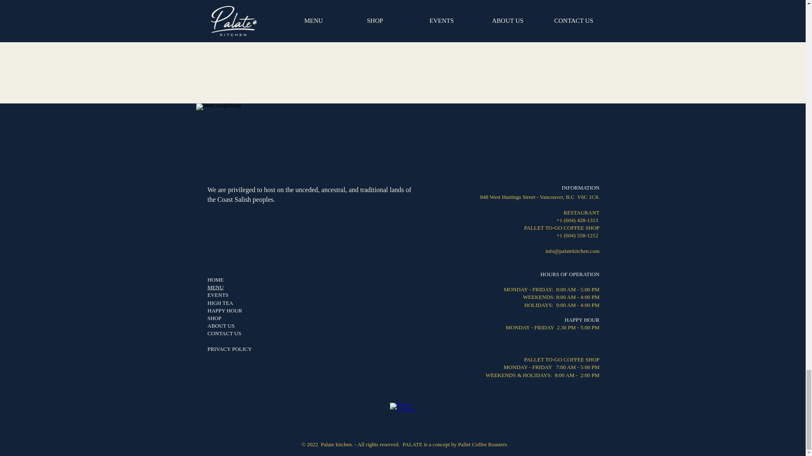 The image size is (812, 456). I want to click on CONTACT US, so click(224, 333).